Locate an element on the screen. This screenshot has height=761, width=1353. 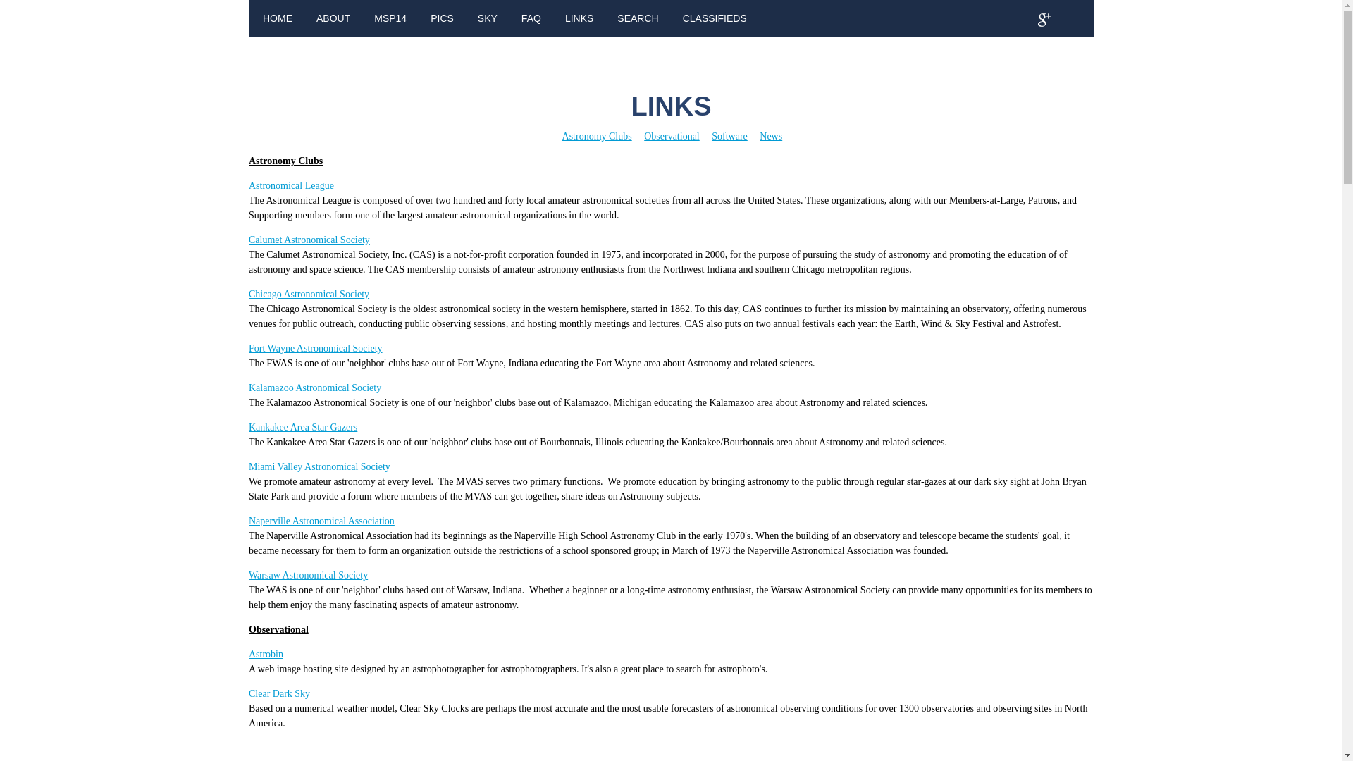
Pics is located at coordinates (441, 18).